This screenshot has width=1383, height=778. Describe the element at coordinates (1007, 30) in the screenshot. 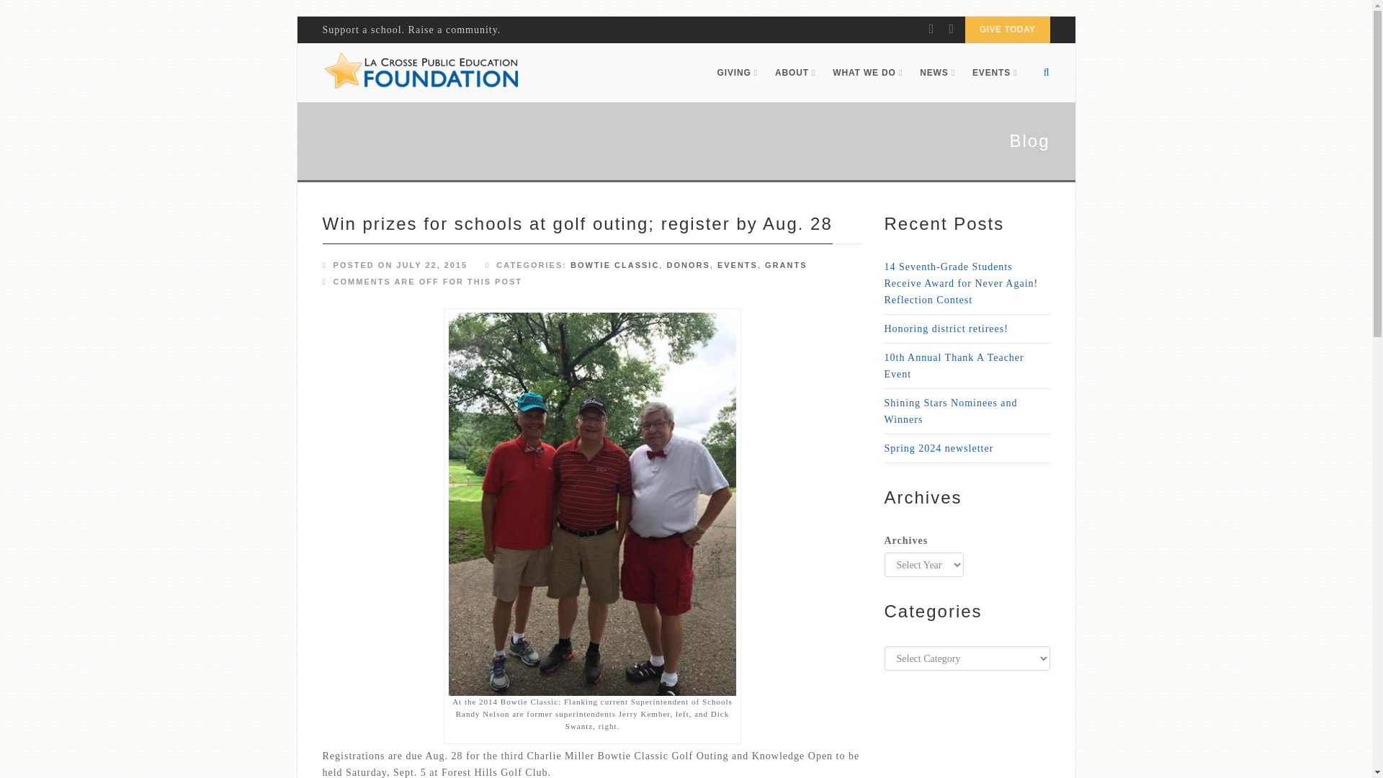

I see `GIVE TODAY` at that location.